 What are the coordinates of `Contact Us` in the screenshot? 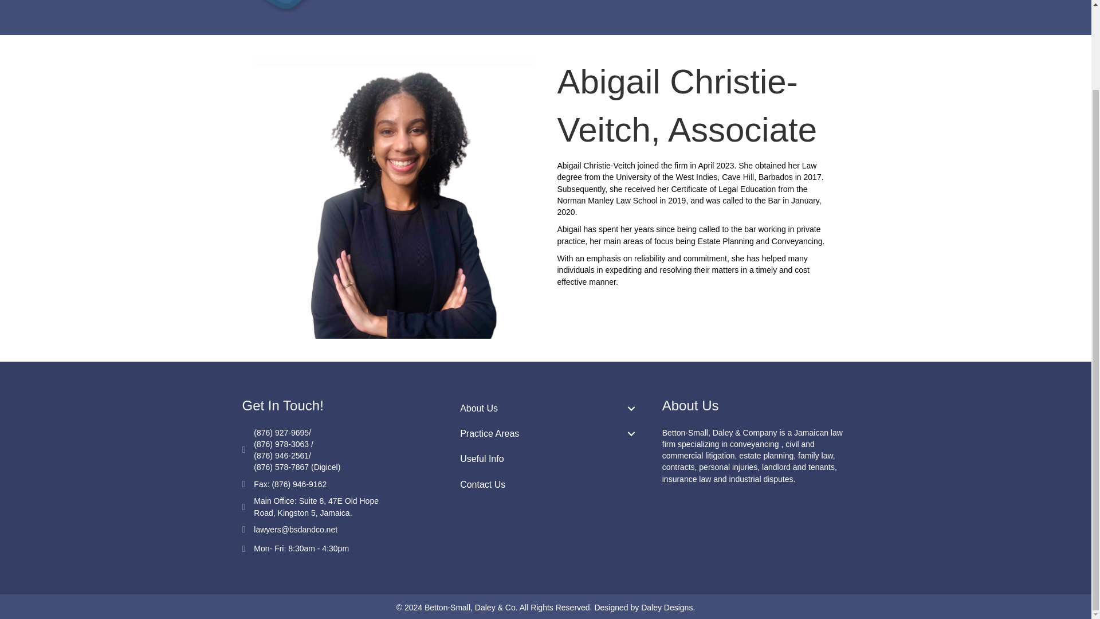 It's located at (545, 485).